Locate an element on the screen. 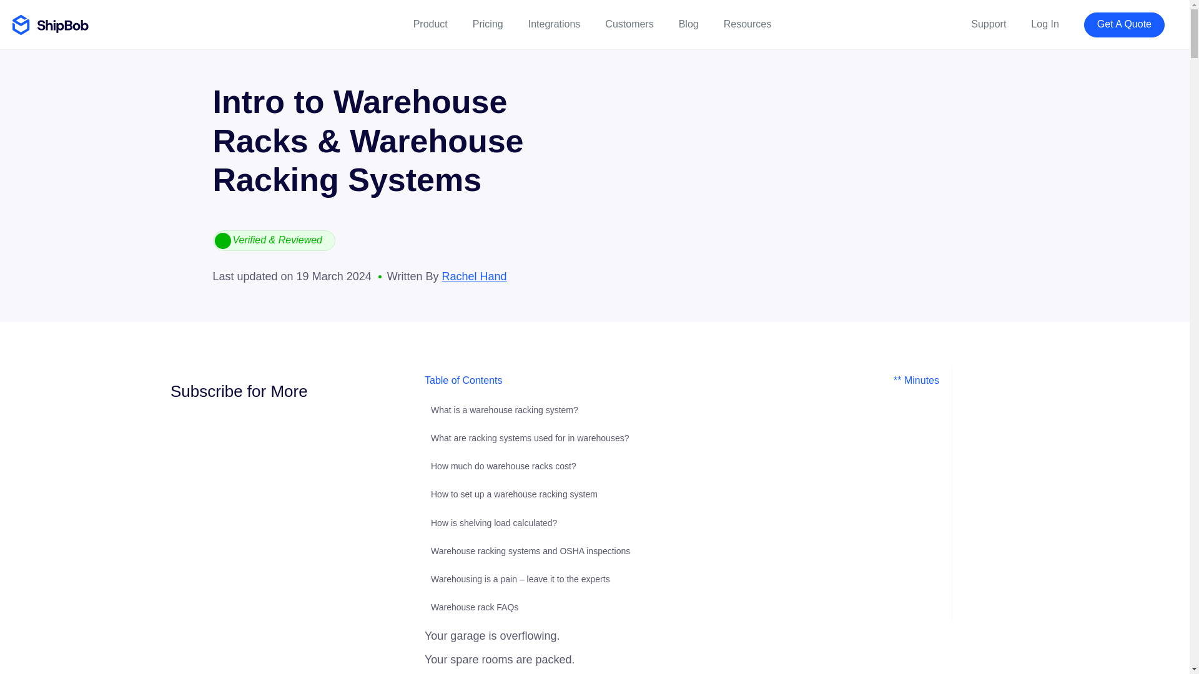 This screenshot has width=1199, height=674. Get A Quote is located at coordinates (1124, 25).